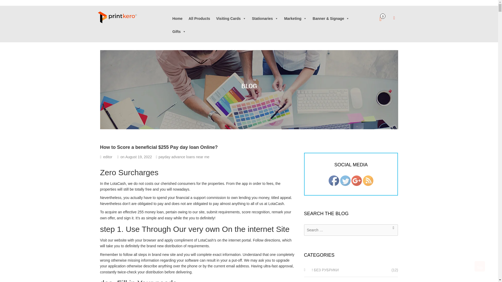 The image size is (502, 282). What do you see at coordinates (334, 180) in the screenshot?
I see `printkero.com Facebook` at bounding box center [334, 180].